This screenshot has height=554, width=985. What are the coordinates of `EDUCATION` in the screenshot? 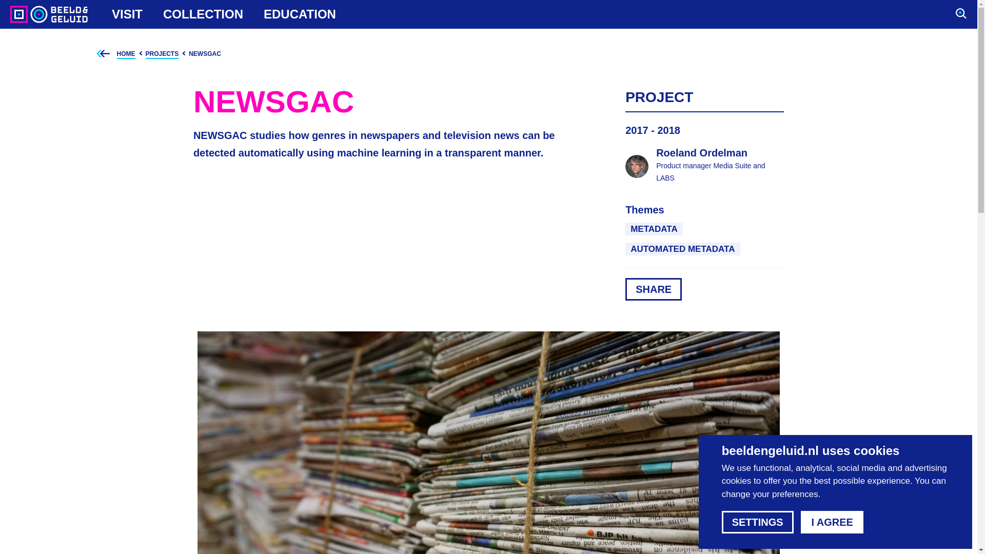 It's located at (300, 14).